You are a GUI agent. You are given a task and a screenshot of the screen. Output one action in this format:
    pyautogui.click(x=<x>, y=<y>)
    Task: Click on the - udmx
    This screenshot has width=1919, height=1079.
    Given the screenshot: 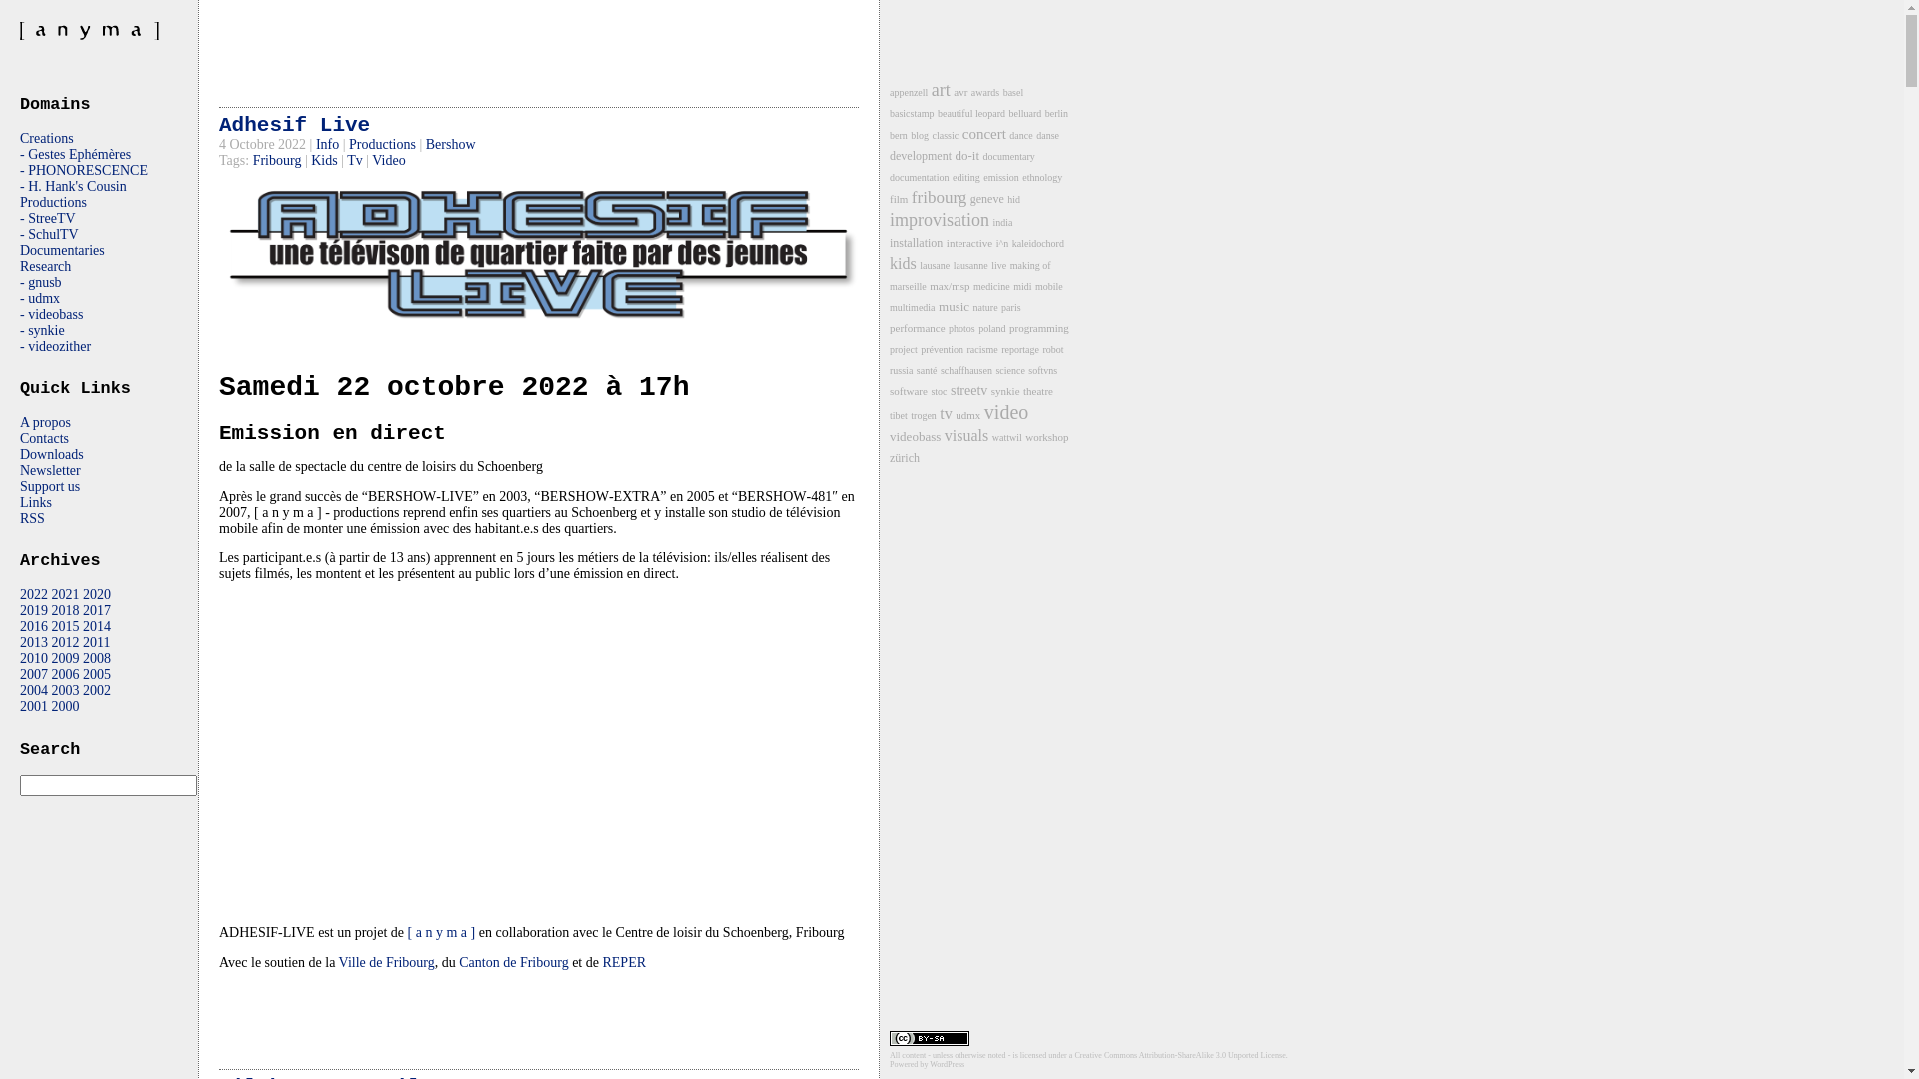 What is the action you would take?
    pyautogui.click(x=40, y=298)
    